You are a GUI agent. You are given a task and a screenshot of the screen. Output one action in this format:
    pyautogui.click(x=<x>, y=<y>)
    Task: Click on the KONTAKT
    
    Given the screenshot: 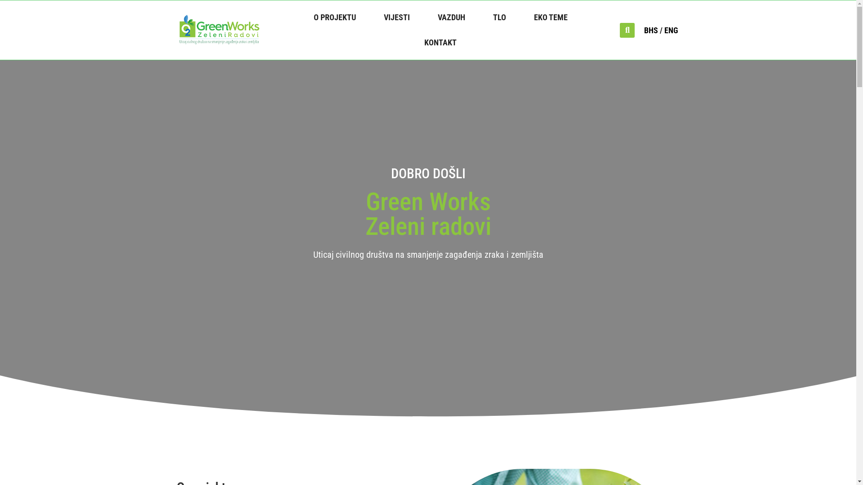 What is the action you would take?
    pyautogui.click(x=440, y=43)
    